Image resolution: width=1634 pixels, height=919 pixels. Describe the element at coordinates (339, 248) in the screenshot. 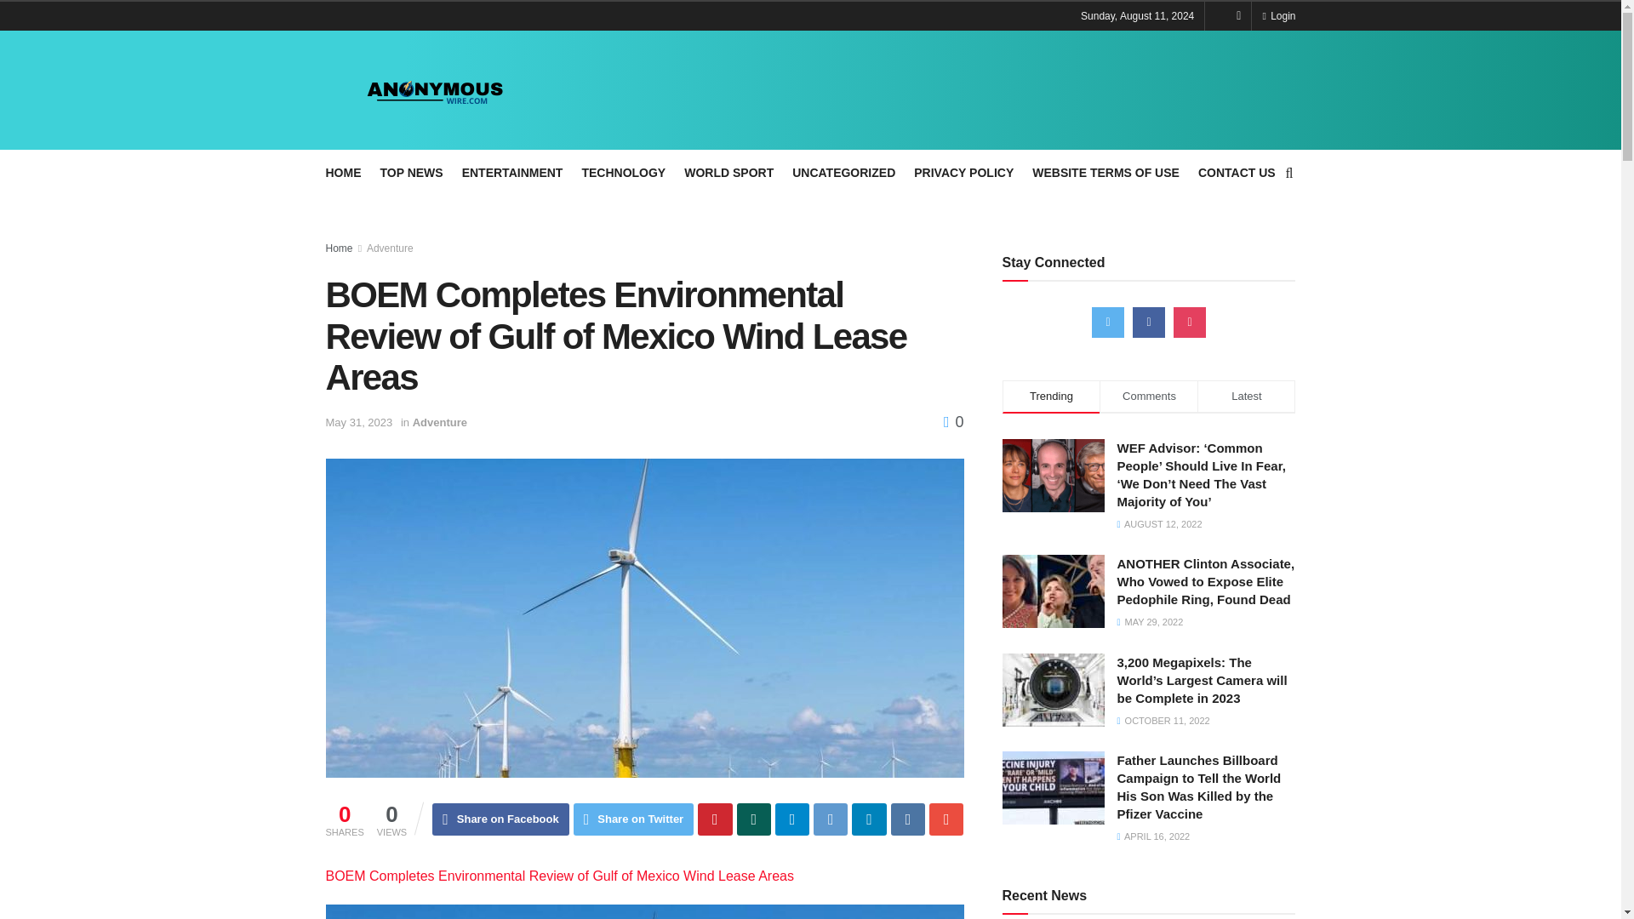

I see `Home` at that location.